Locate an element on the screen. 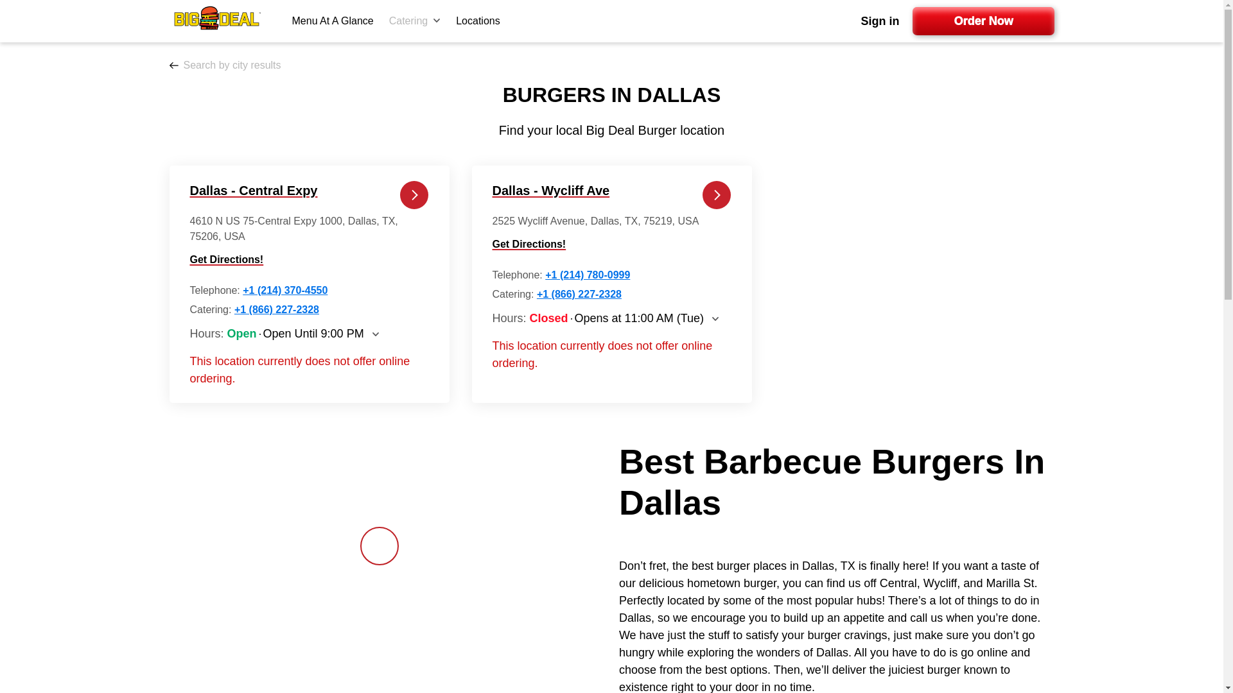 Image resolution: width=1233 pixels, height=693 pixels. Dallas - Central Expy is located at coordinates (254, 190).